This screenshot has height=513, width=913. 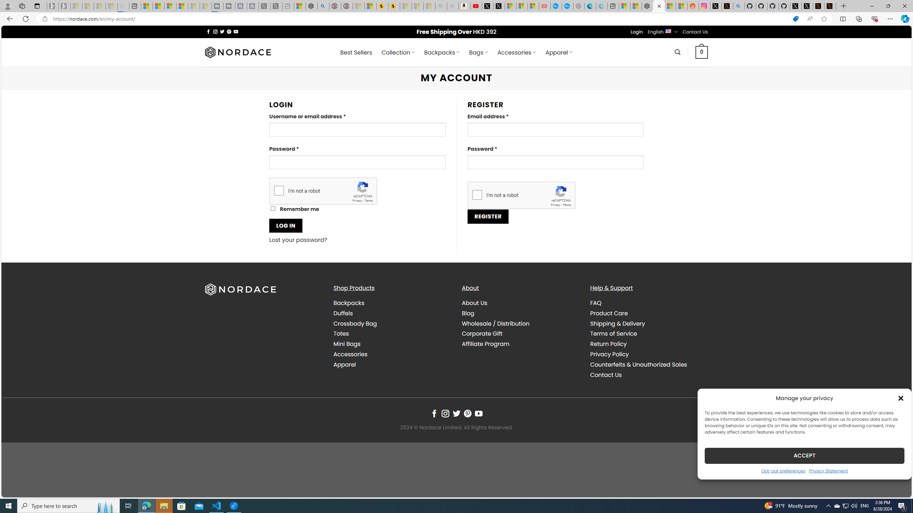 I want to click on Shipping & Delivery, so click(x=617, y=323).